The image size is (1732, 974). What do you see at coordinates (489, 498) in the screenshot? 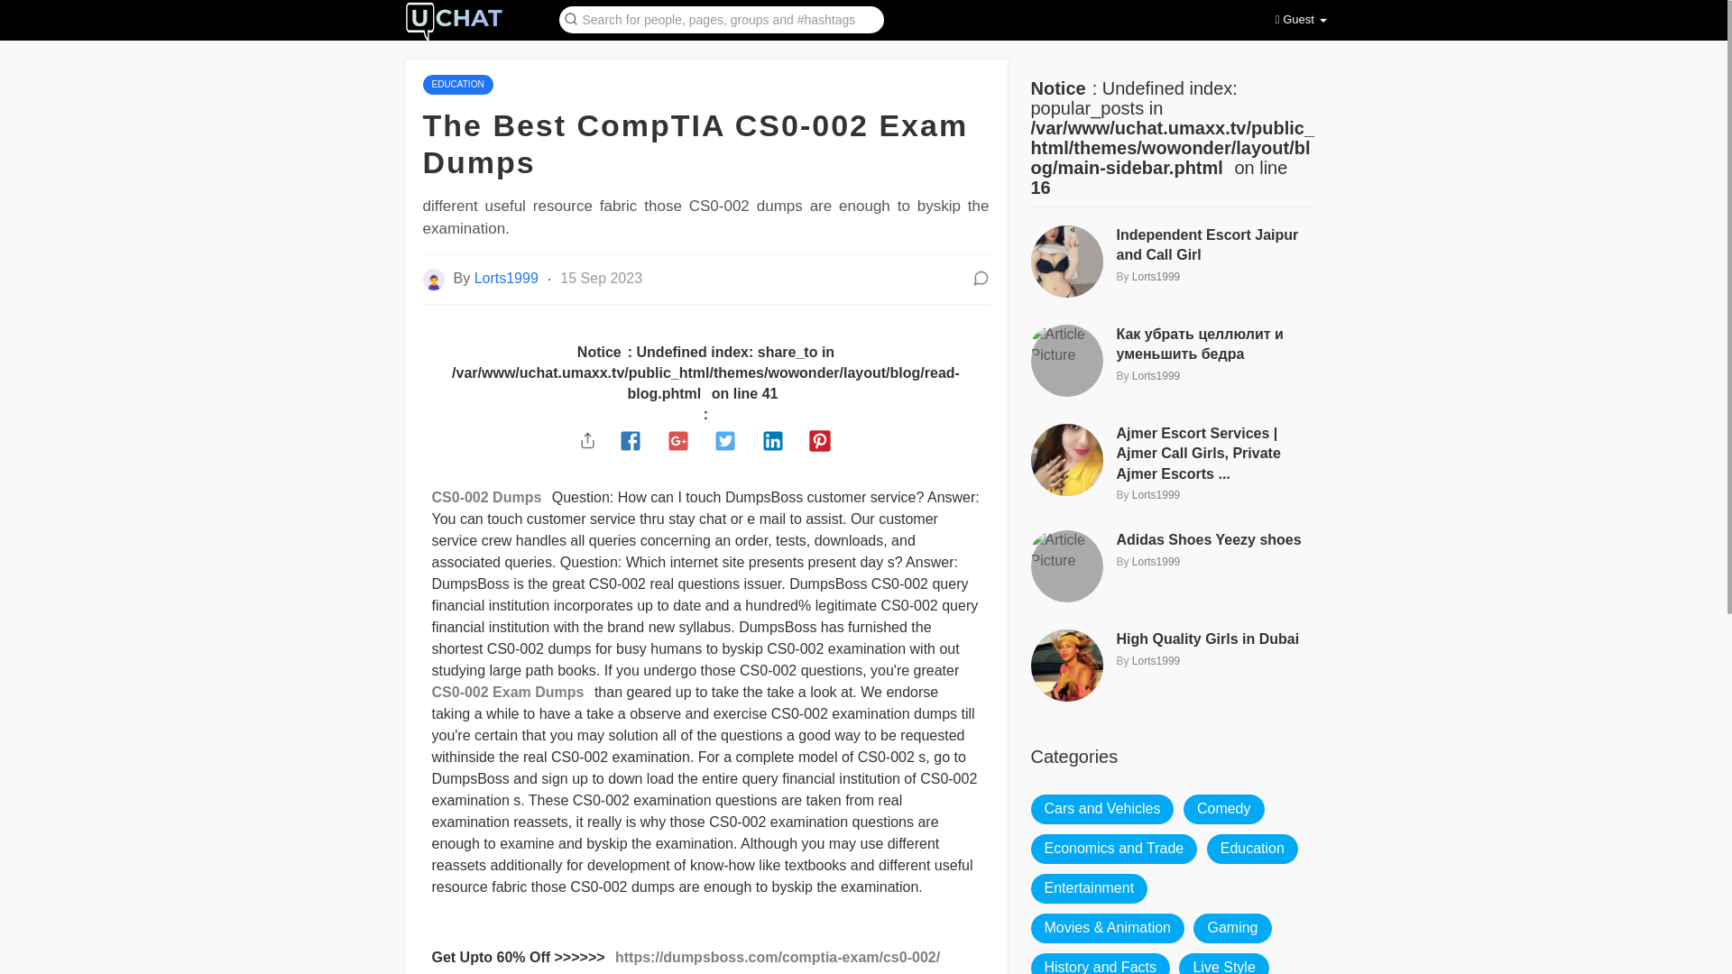
I see `CS0-002 Dumps` at bounding box center [489, 498].